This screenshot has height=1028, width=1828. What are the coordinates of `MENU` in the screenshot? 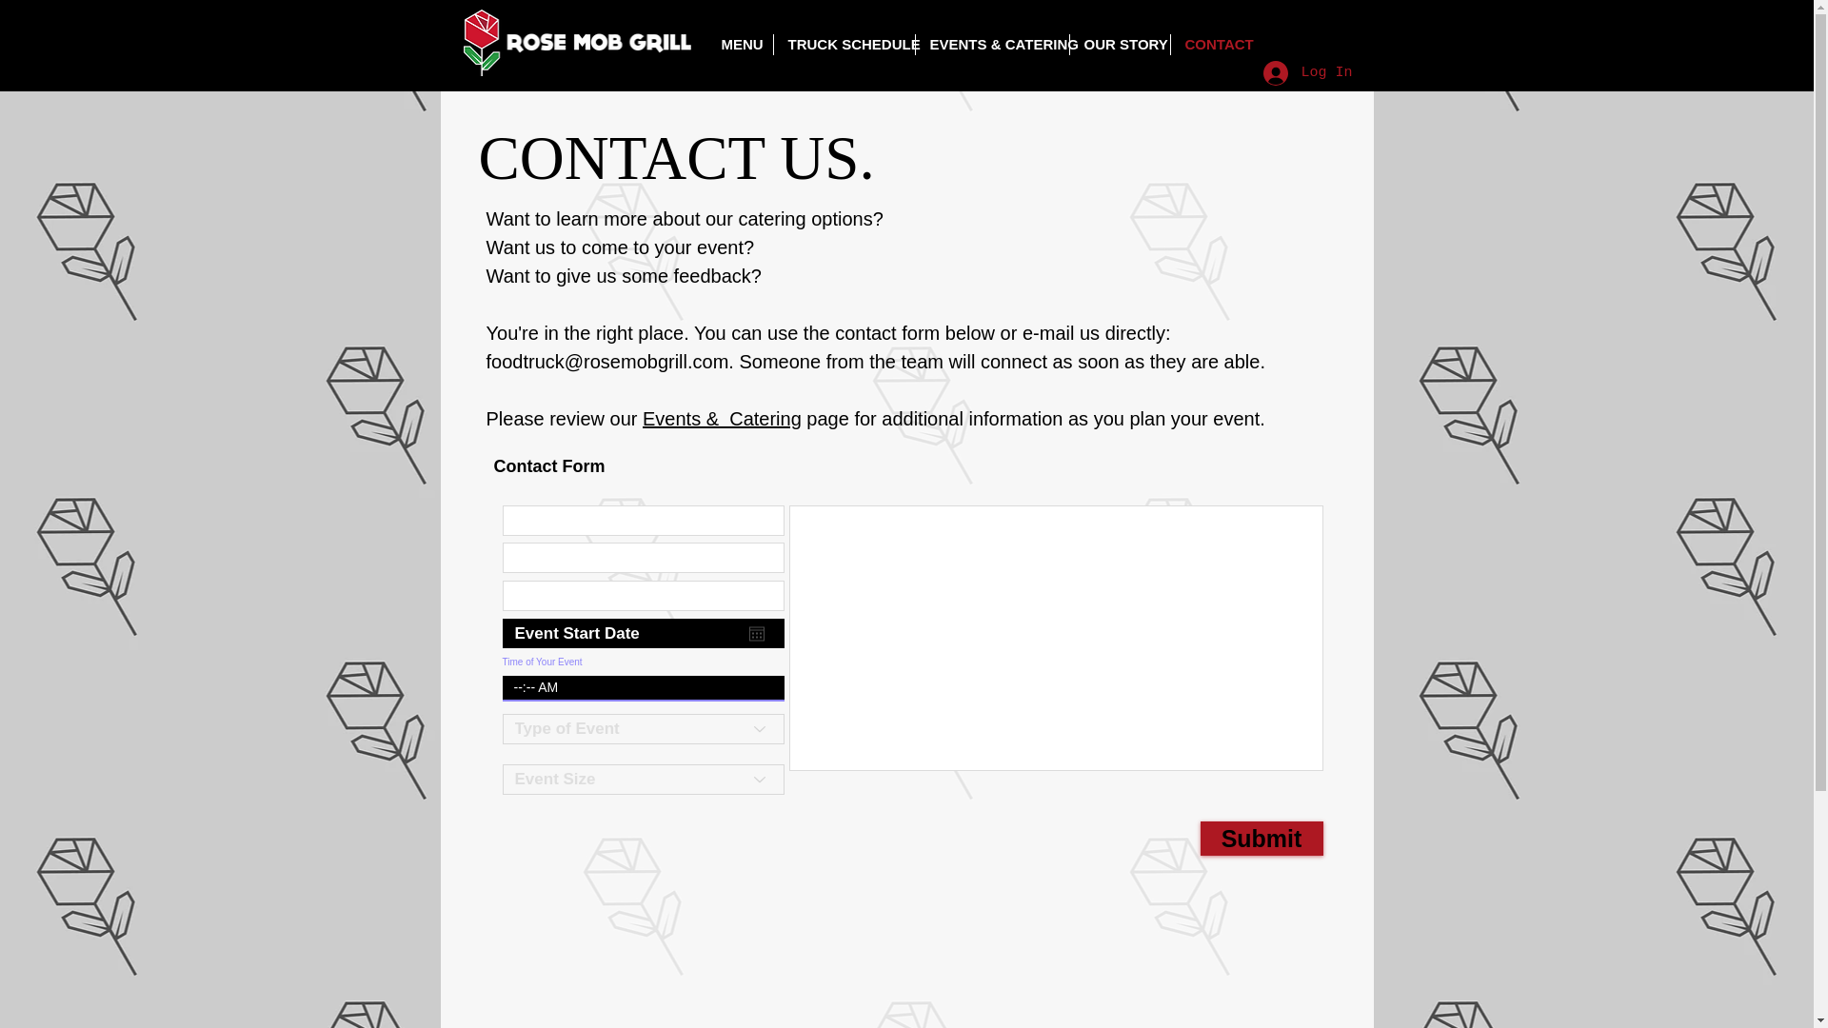 It's located at (739, 44).